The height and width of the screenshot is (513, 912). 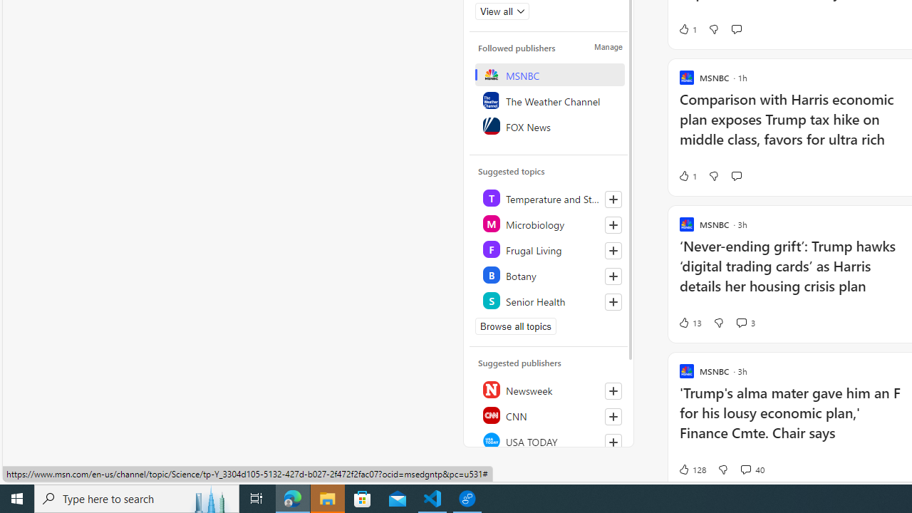 What do you see at coordinates (549, 100) in the screenshot?
I see `The Weather Channel` at bounding box center [549, 100].